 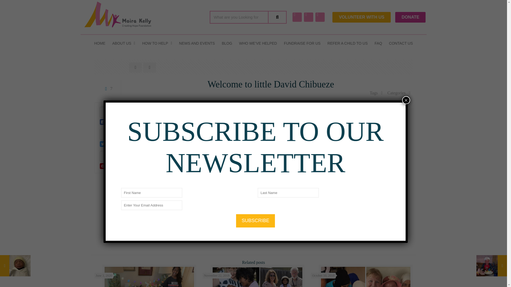 I want to click on NEWS AND EVENTS, so click(x=197, y=43).